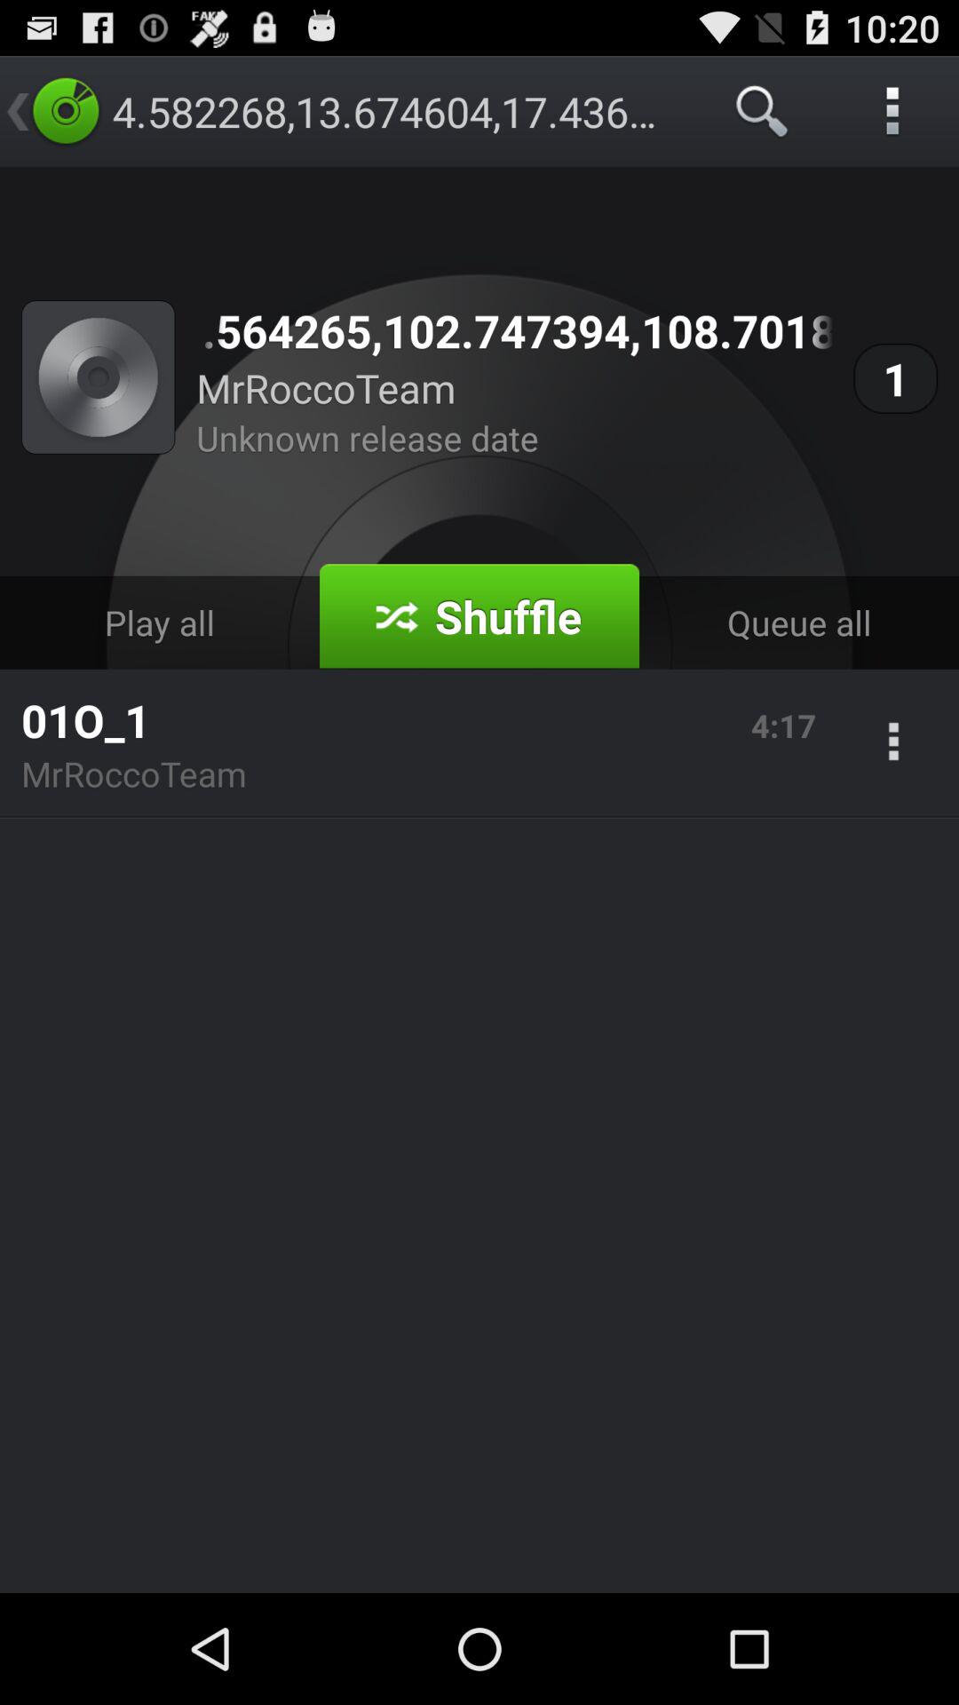 The image size is (959, 1705). I want to click on turn off the app next to the 4:17 app, so click(893, 743).